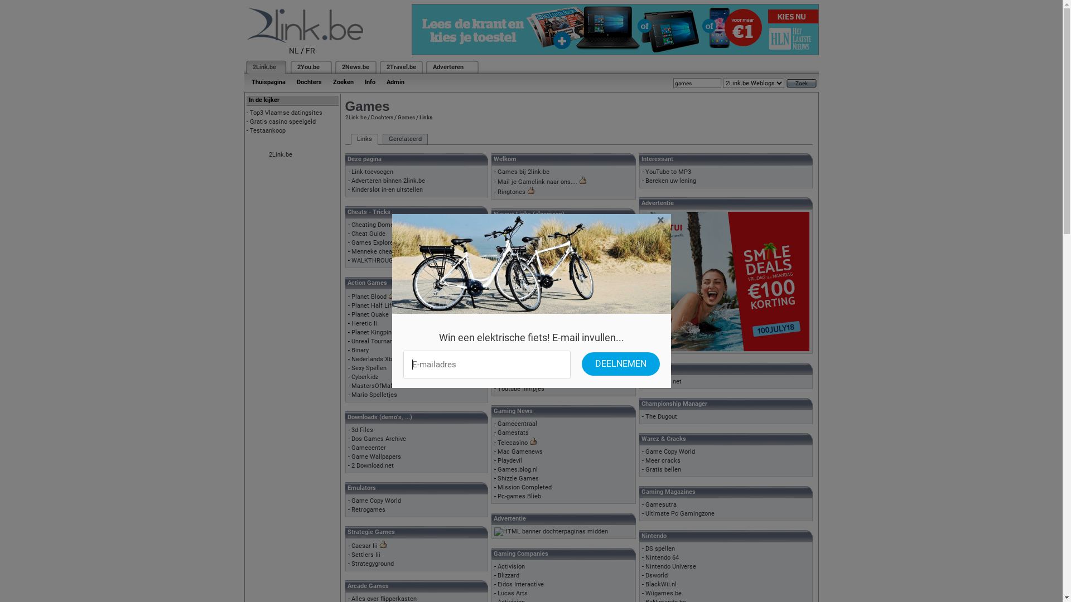 This screenshot has width=1071, height=602. Describe the element at coordinates (360, 350) in the screenshot. I see `Binary` at that location.